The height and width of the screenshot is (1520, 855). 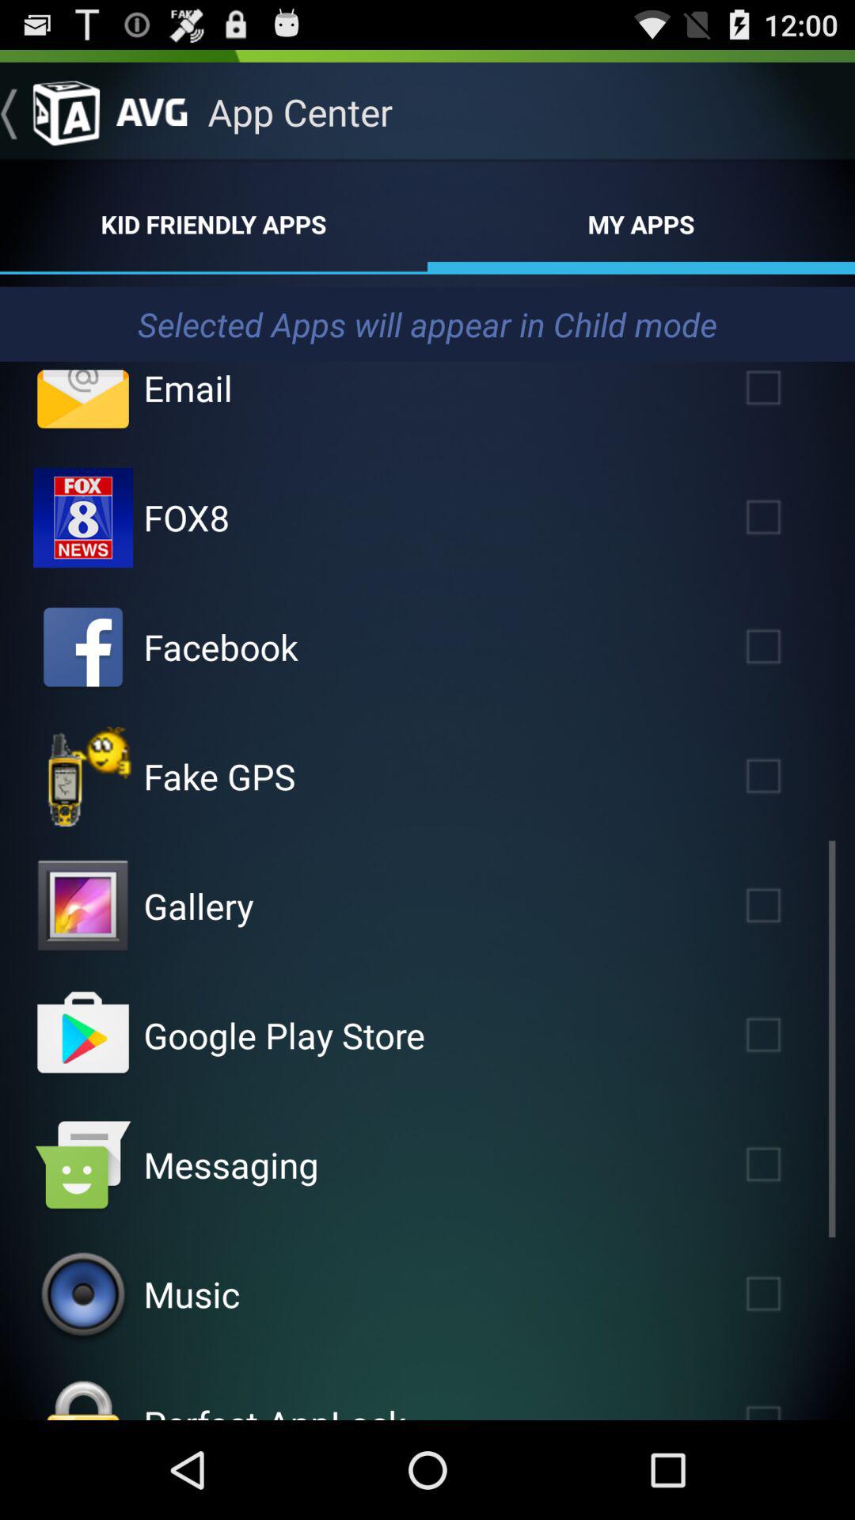 What do you see at coordinates (219, 776) in the screenshot?
I see `flip until the fake gps icon` at bounding box center [219, 776].